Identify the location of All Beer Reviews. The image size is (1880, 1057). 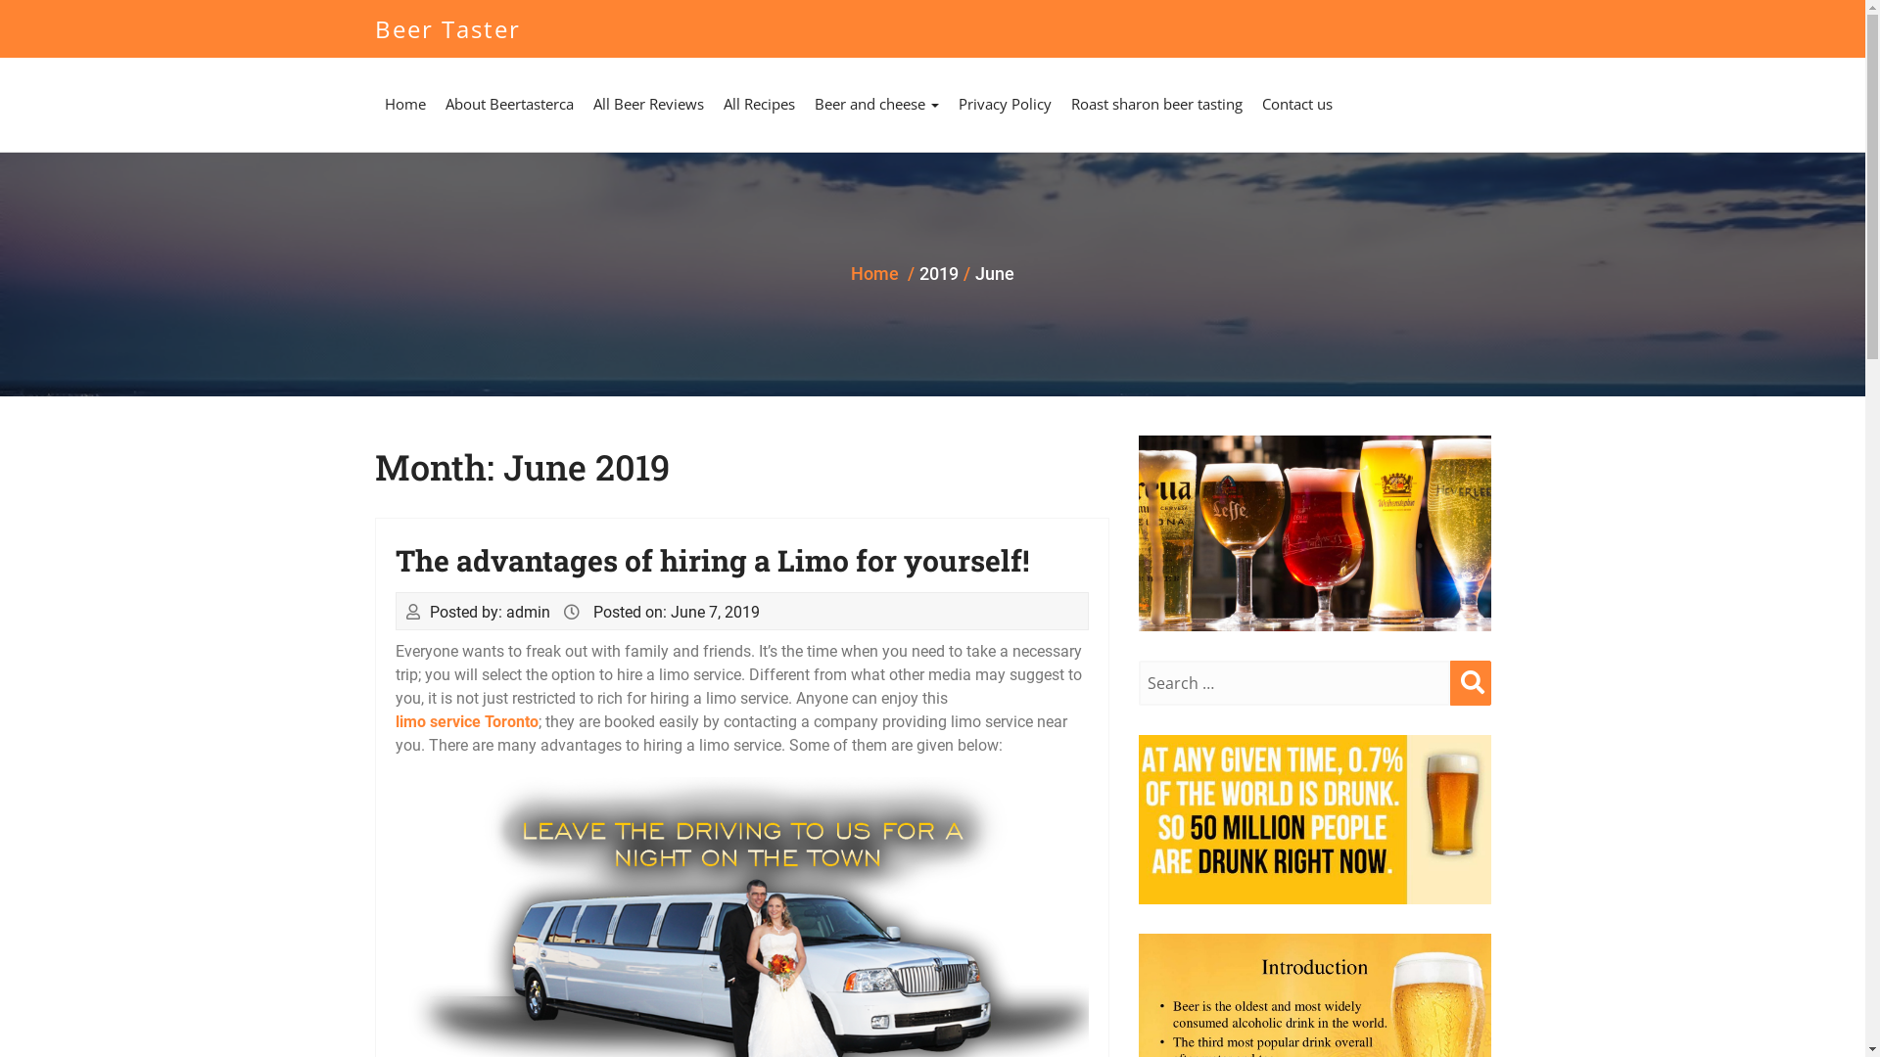
(648, 104).